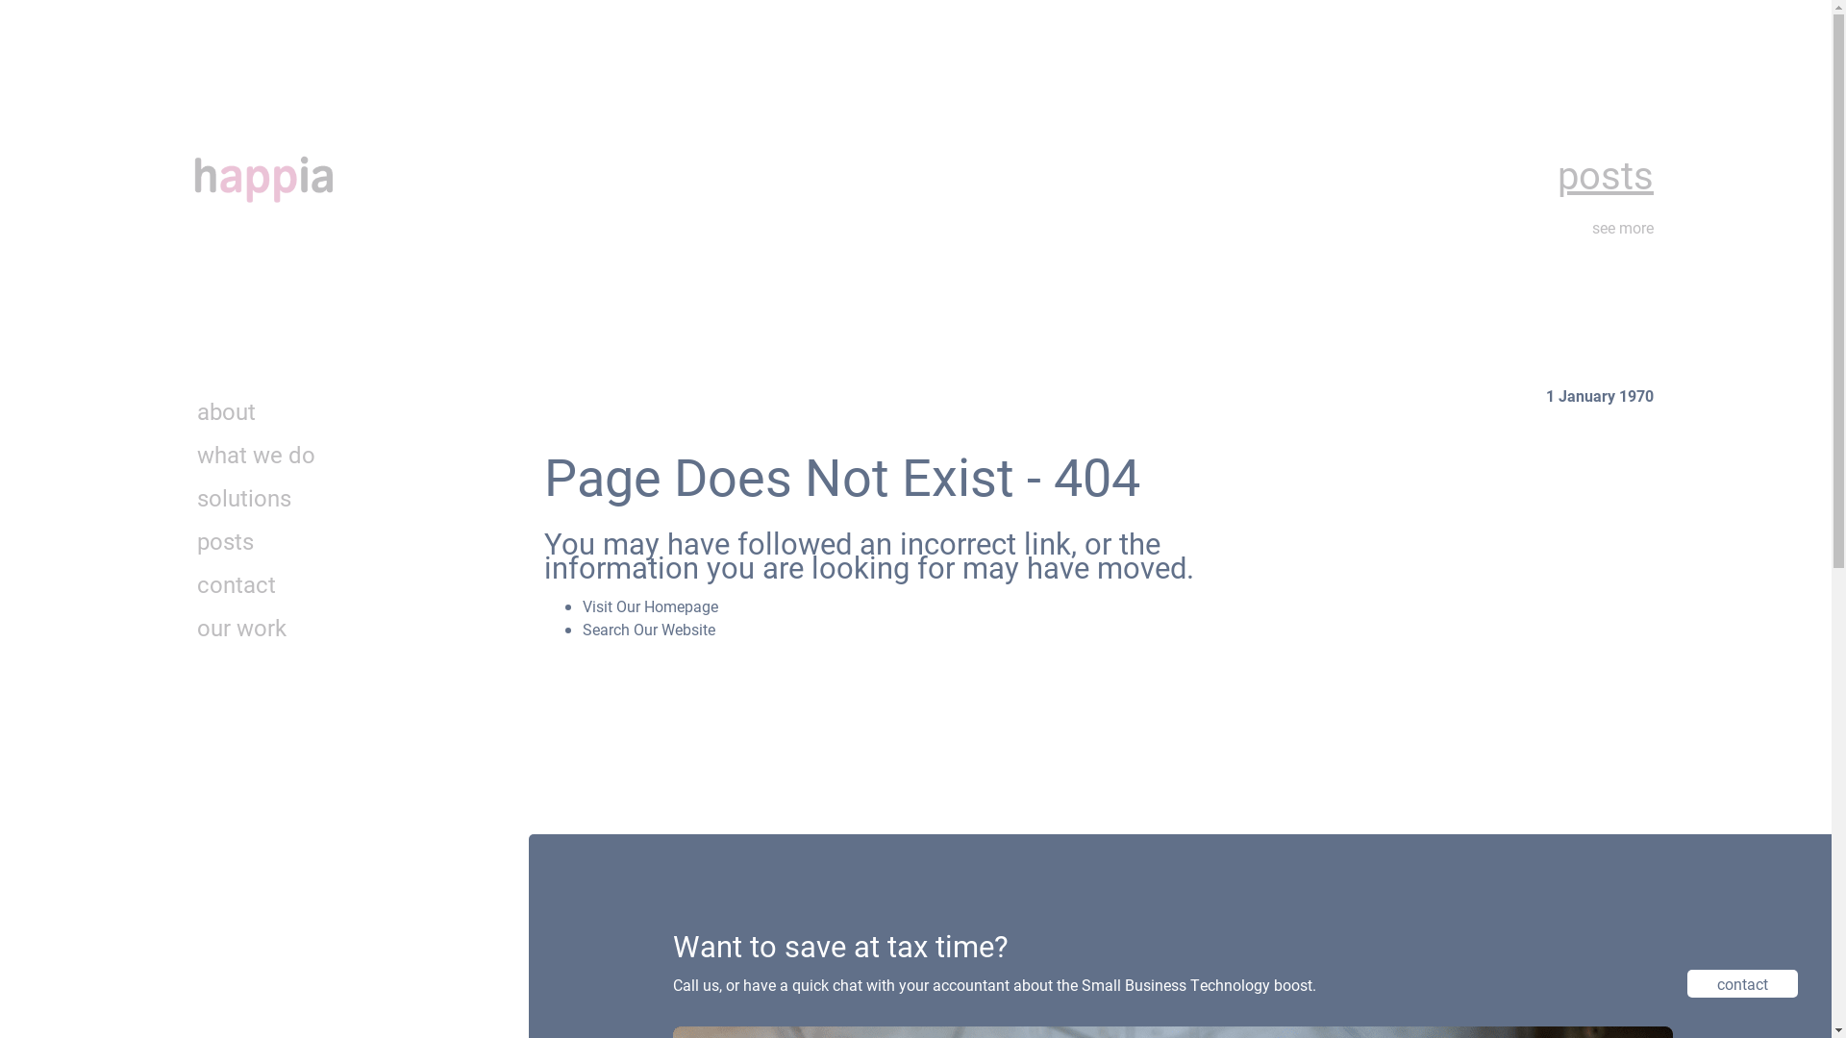 The height and width of the screenshot is (1038, 1846). I want to click on contact, so click(237, 584).